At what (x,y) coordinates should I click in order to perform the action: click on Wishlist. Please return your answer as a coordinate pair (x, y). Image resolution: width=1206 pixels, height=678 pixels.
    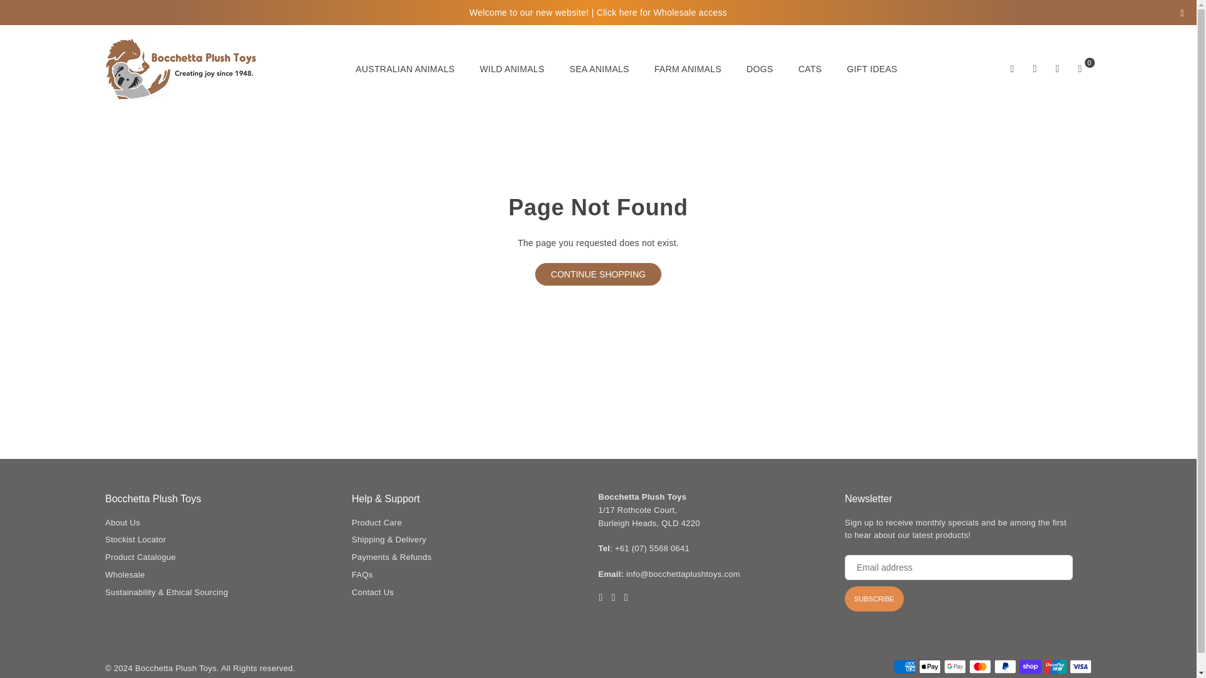
    Looking at the image, I should click on (1058, 69).